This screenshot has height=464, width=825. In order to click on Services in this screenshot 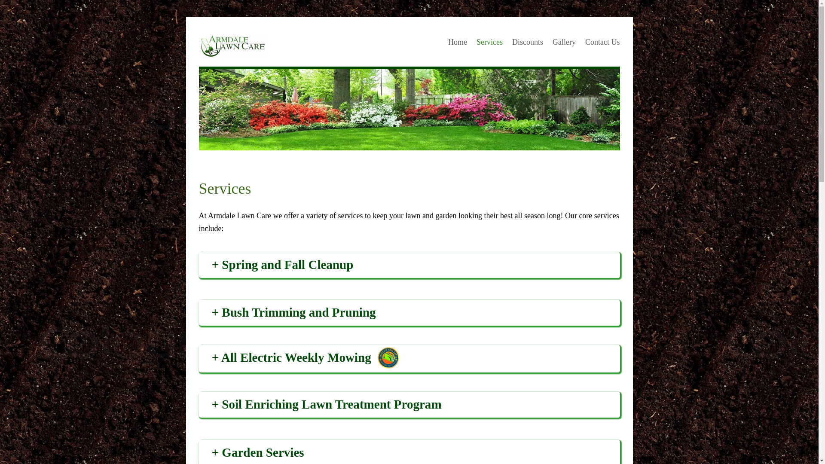, I will do `click(490, 42)`.